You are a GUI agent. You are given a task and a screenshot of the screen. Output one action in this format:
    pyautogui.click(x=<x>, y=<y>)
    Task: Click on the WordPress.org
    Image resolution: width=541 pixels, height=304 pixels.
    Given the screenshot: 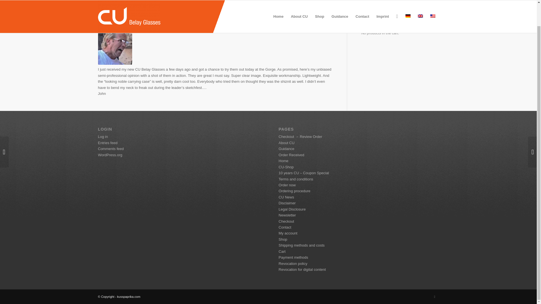 What is the action you would take?
    pyautogui.click(x=110, y=155)
    